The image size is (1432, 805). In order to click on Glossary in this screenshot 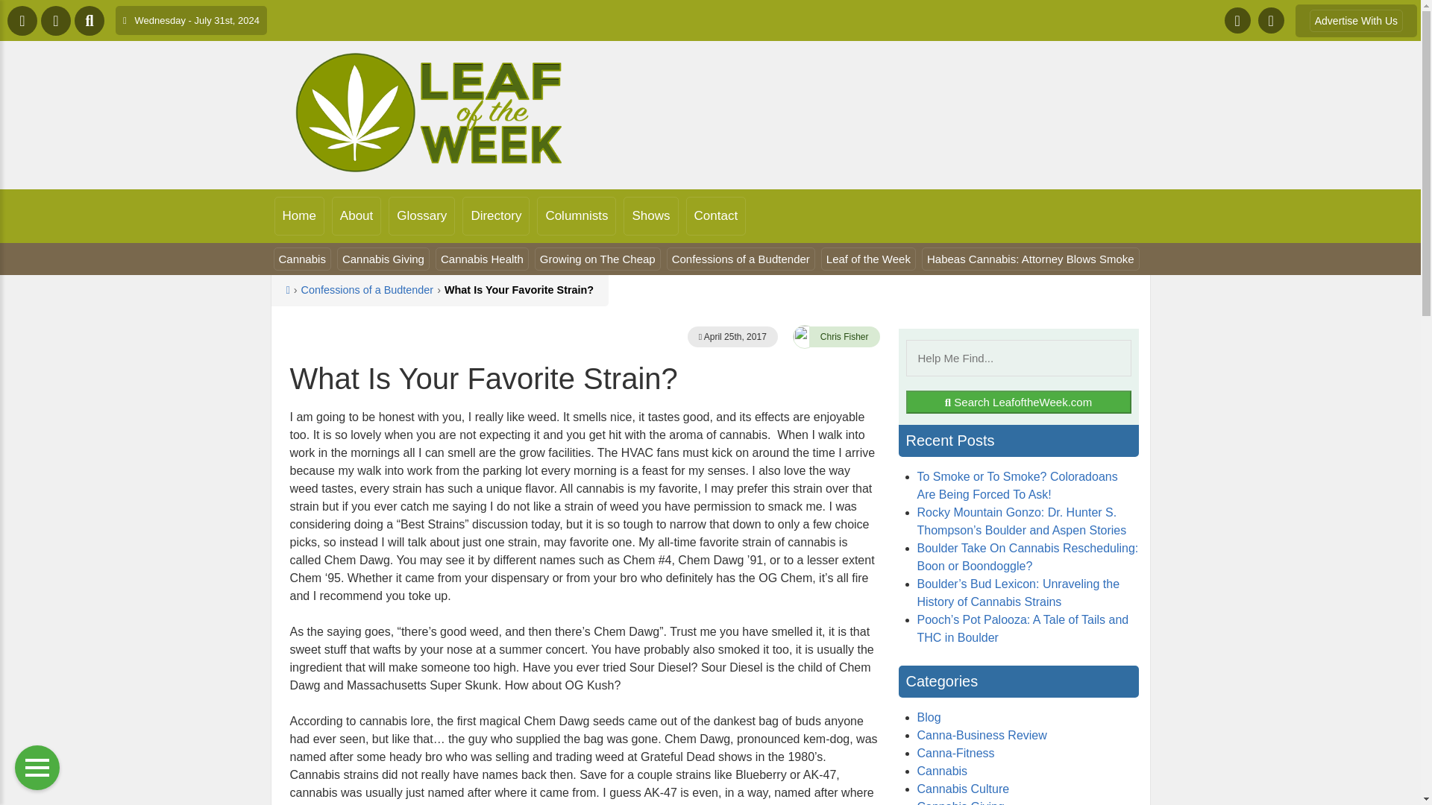, I will do `click(421, 216)`.